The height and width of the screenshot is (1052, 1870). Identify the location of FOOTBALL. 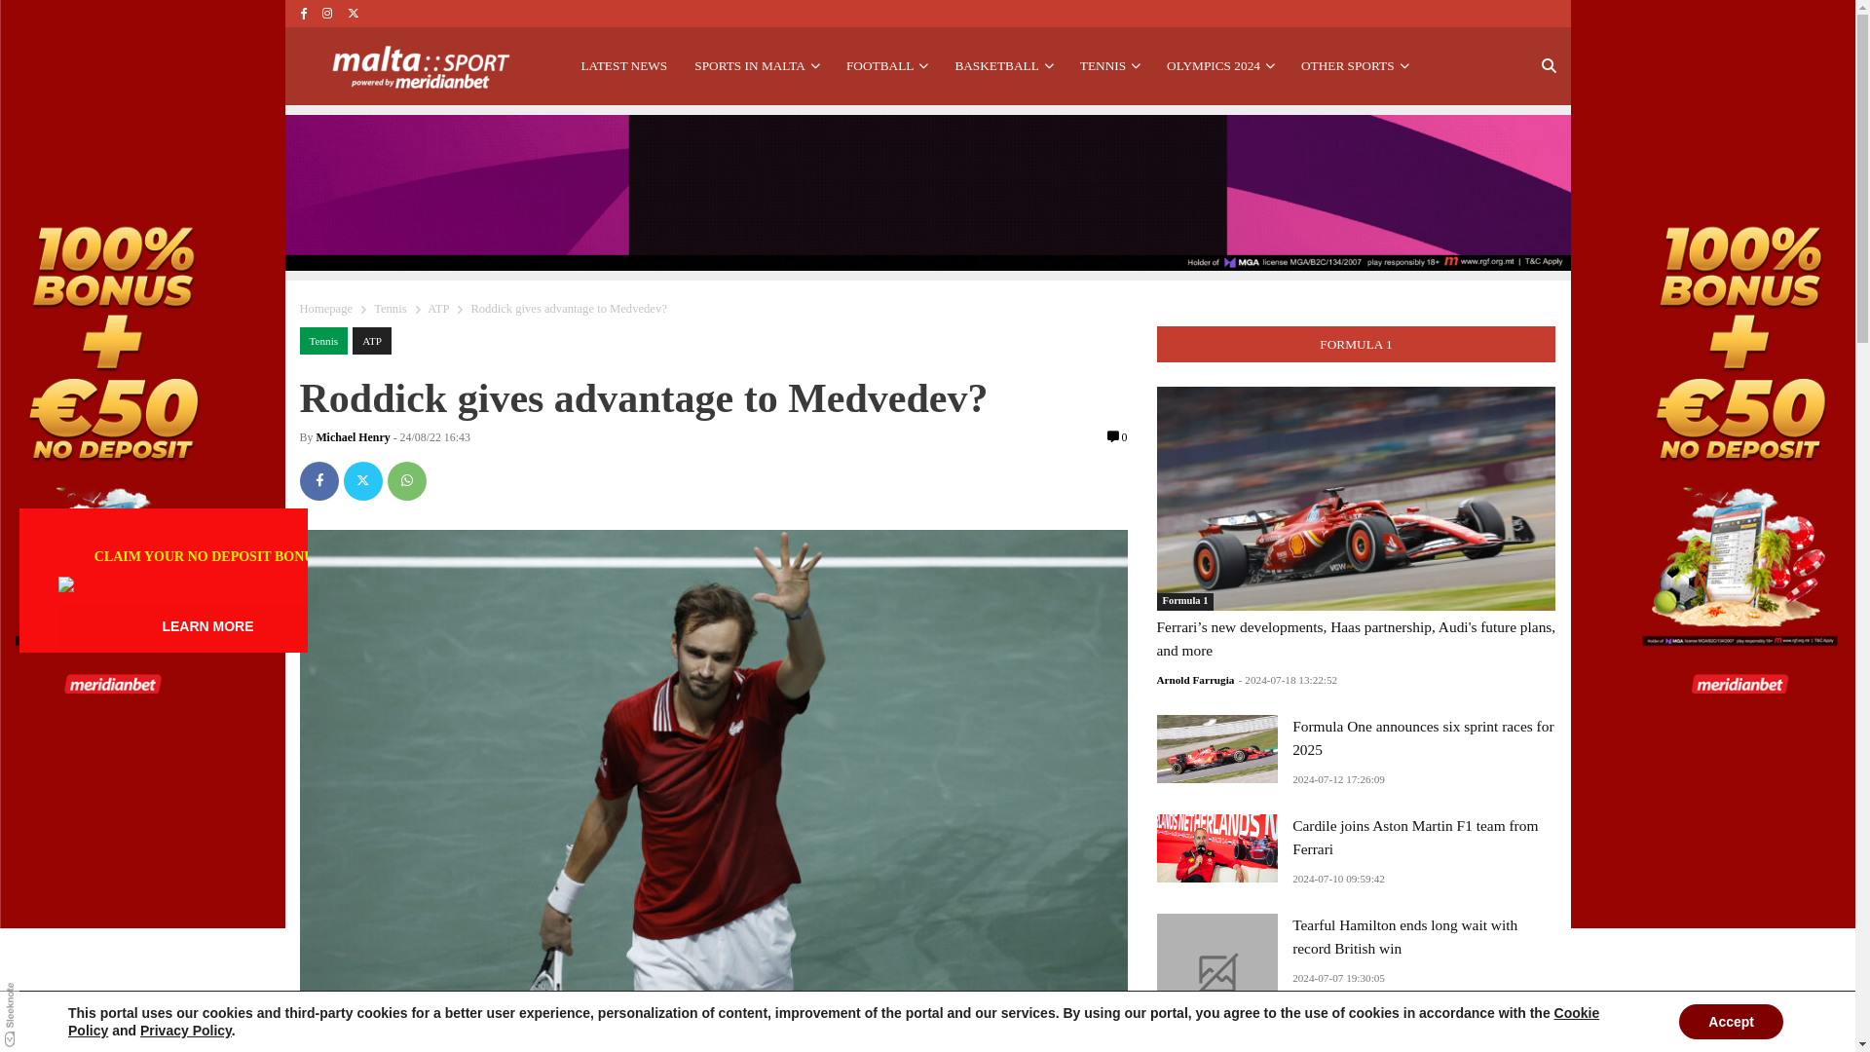
(886, 66).